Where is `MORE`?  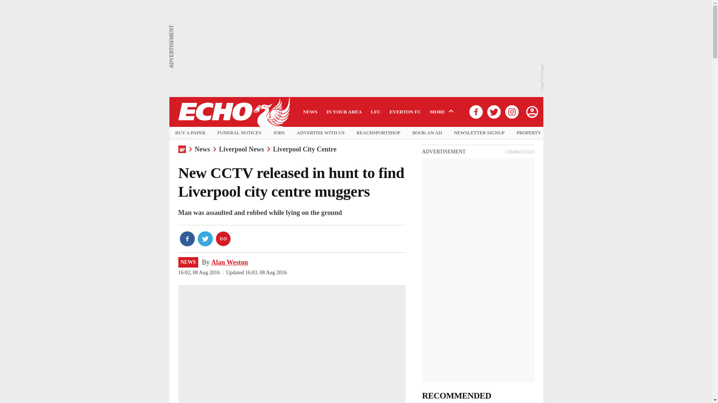
MORE is located at coordinates (443, 112).